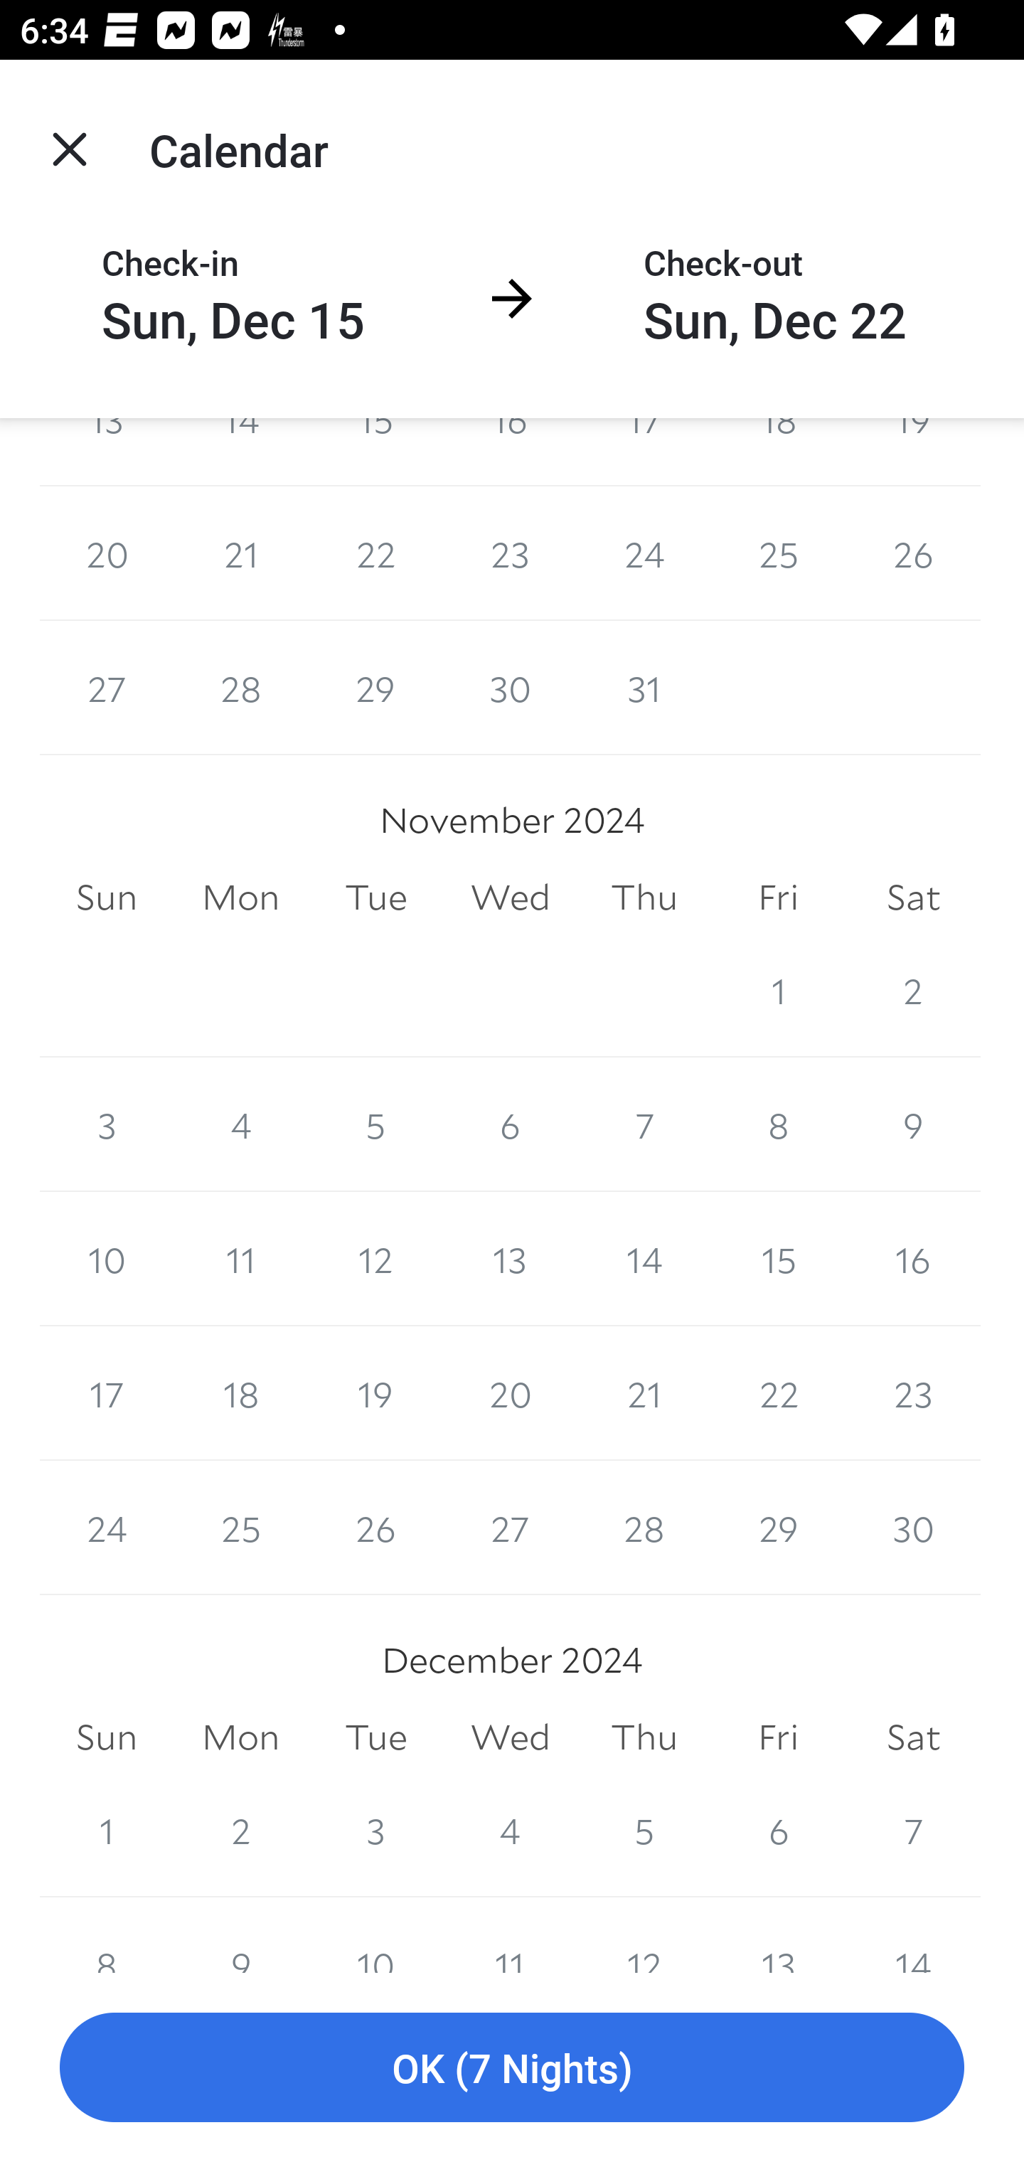 Image resolution: width=1024 pixels, height=2162 pixels. What do you see at coordinates (778, 553) in the screenshot?
I see `25 25 October 2024` at bounding box center [778, 553].